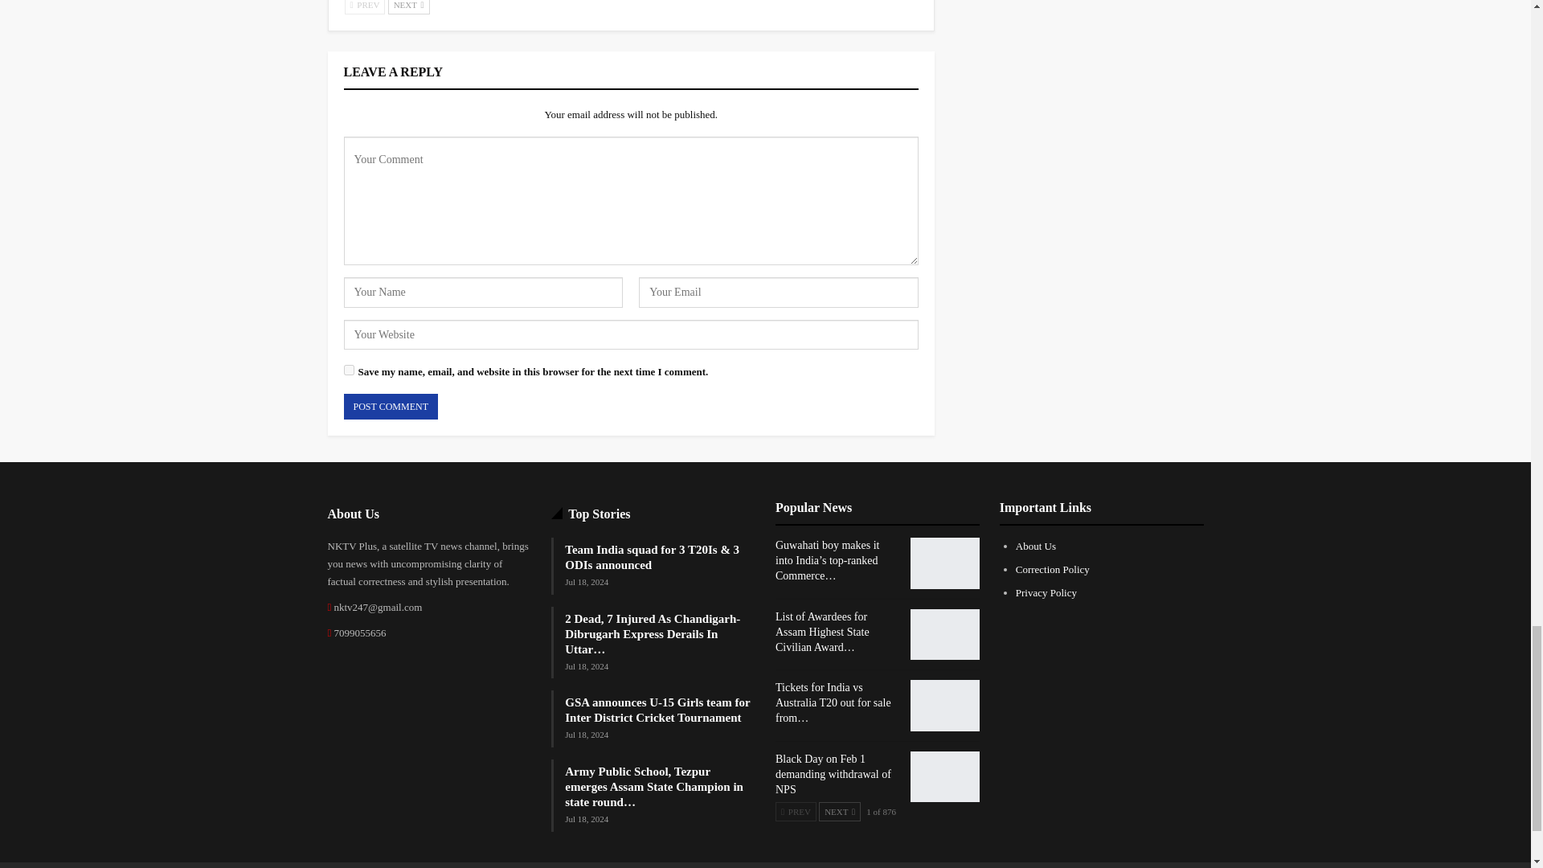 The image size is (1543, 868). I want to click on yes, so click(349, 370).